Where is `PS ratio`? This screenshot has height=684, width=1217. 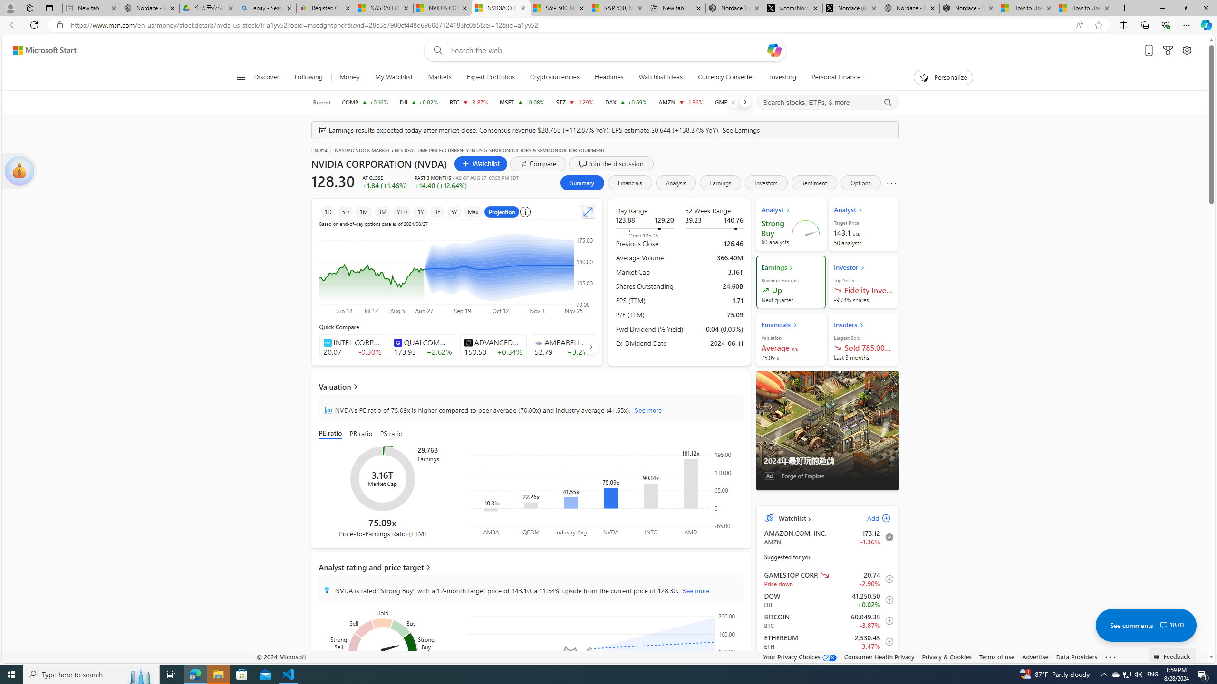 PS ratio is located at coordinates (391, 434).